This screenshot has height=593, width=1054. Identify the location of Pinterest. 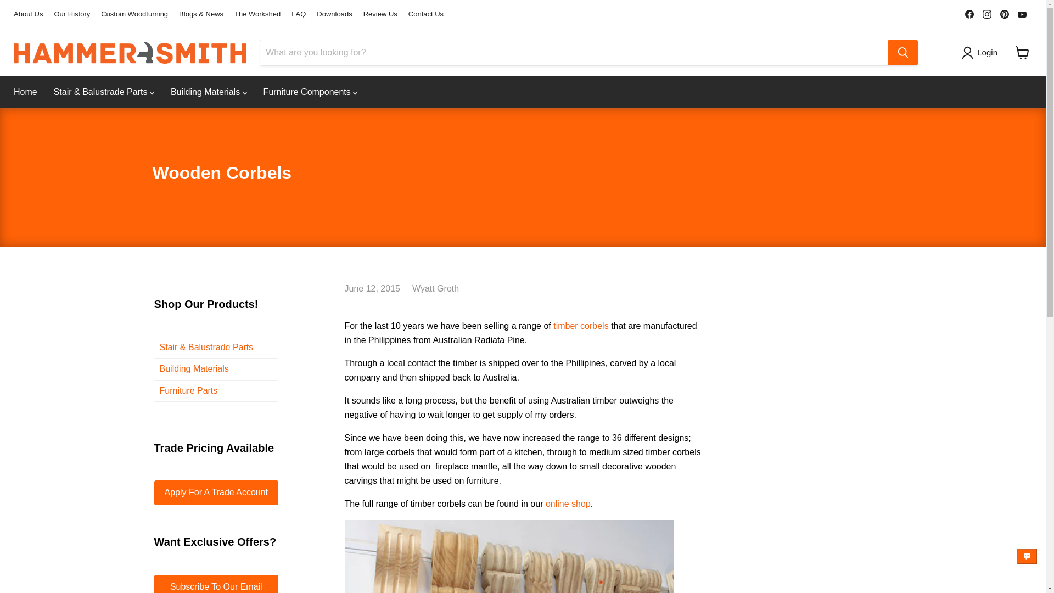
(1005, 14).